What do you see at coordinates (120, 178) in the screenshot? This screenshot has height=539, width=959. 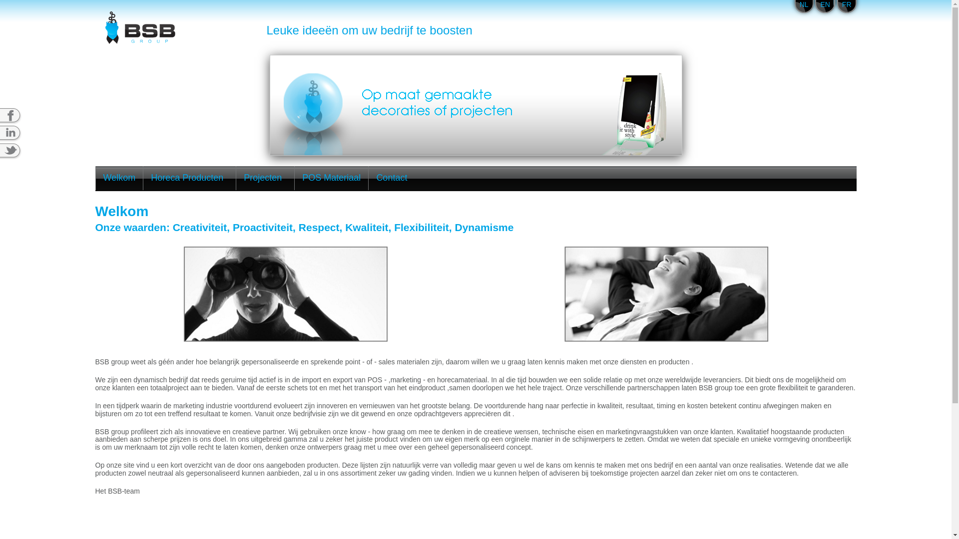 I see `Welkom` at bounding box center [120, 178].